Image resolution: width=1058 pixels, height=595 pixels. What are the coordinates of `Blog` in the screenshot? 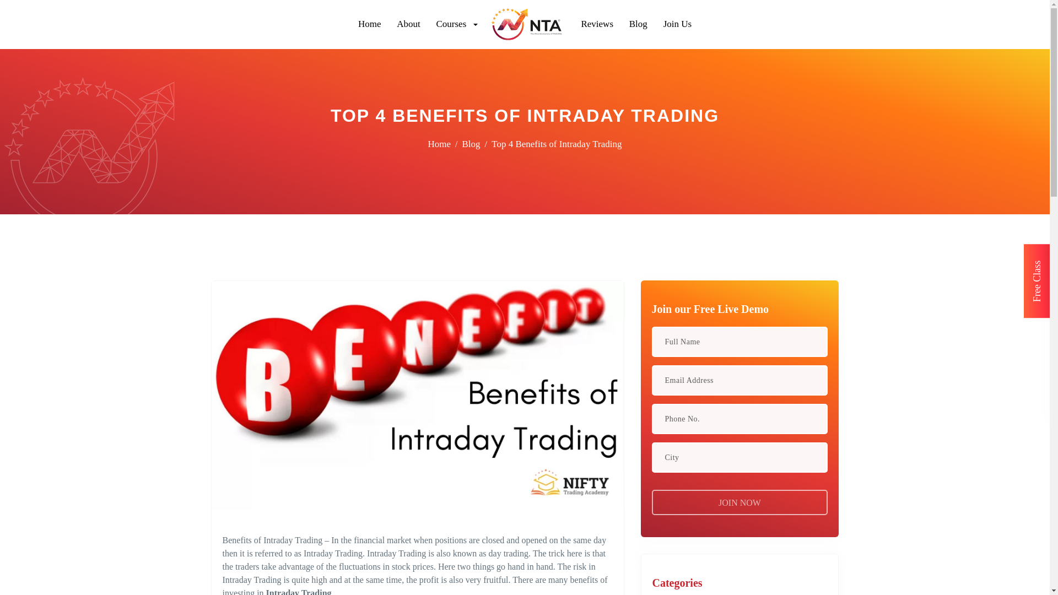 It's located at (638, 24).